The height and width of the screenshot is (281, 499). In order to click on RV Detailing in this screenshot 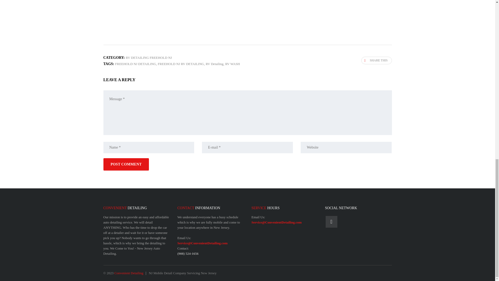, I will do `click(214, 63)`.